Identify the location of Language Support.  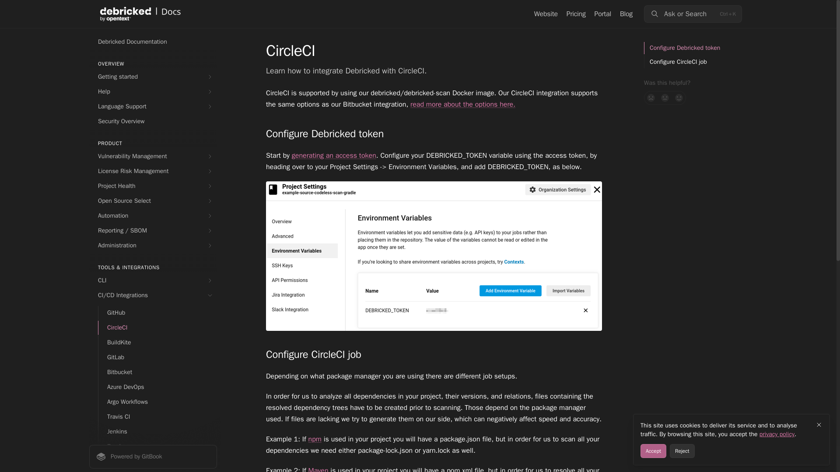
(153, 107).